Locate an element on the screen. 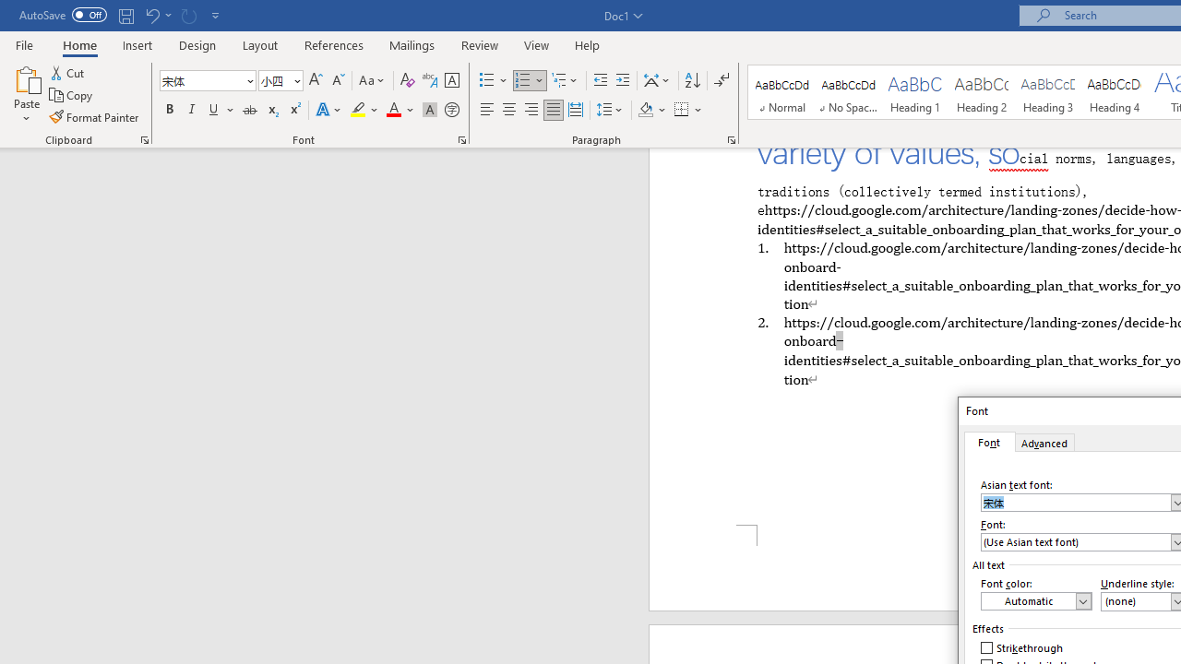 The width and height of the screenshot is (1181, 664). Text Highlight Color is located at coordinates (364, 111).